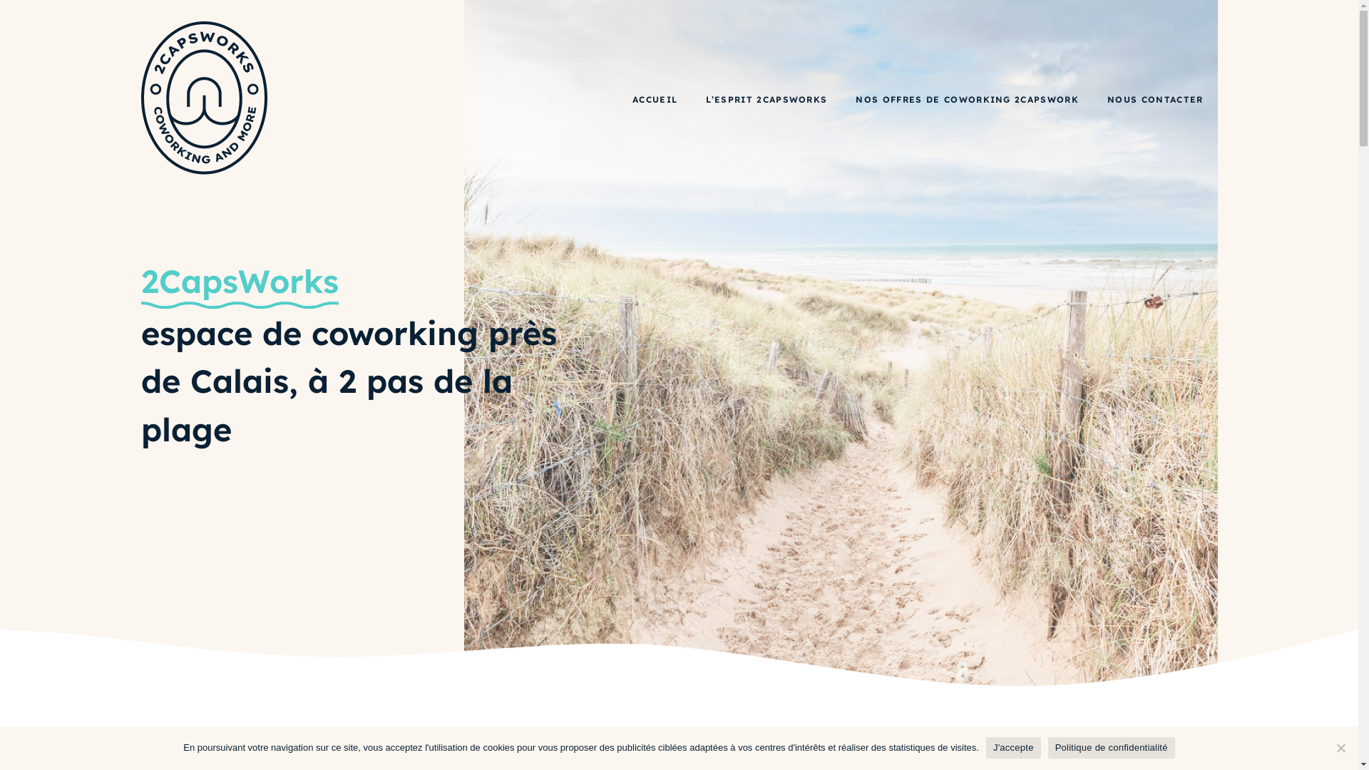  I want to click on ACCUEIL, so click(655, 100).